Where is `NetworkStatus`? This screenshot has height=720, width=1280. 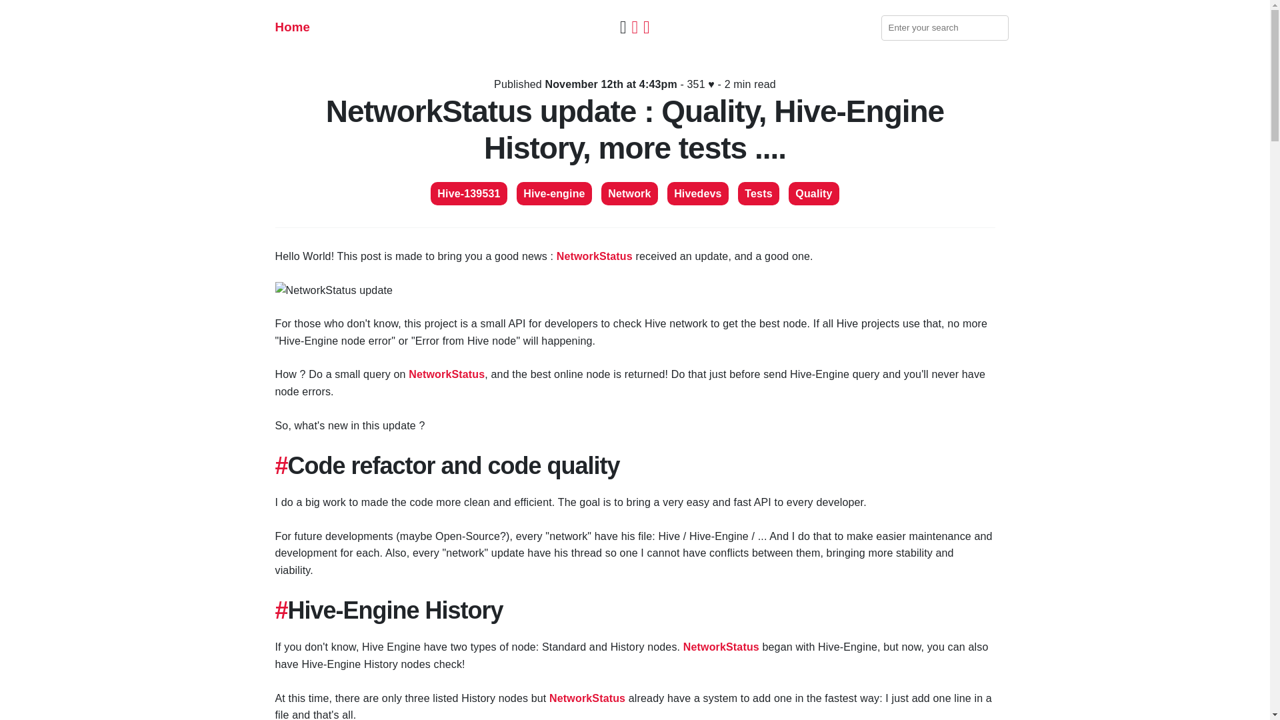
NetworkStatus is located at coordinates (447, 374).